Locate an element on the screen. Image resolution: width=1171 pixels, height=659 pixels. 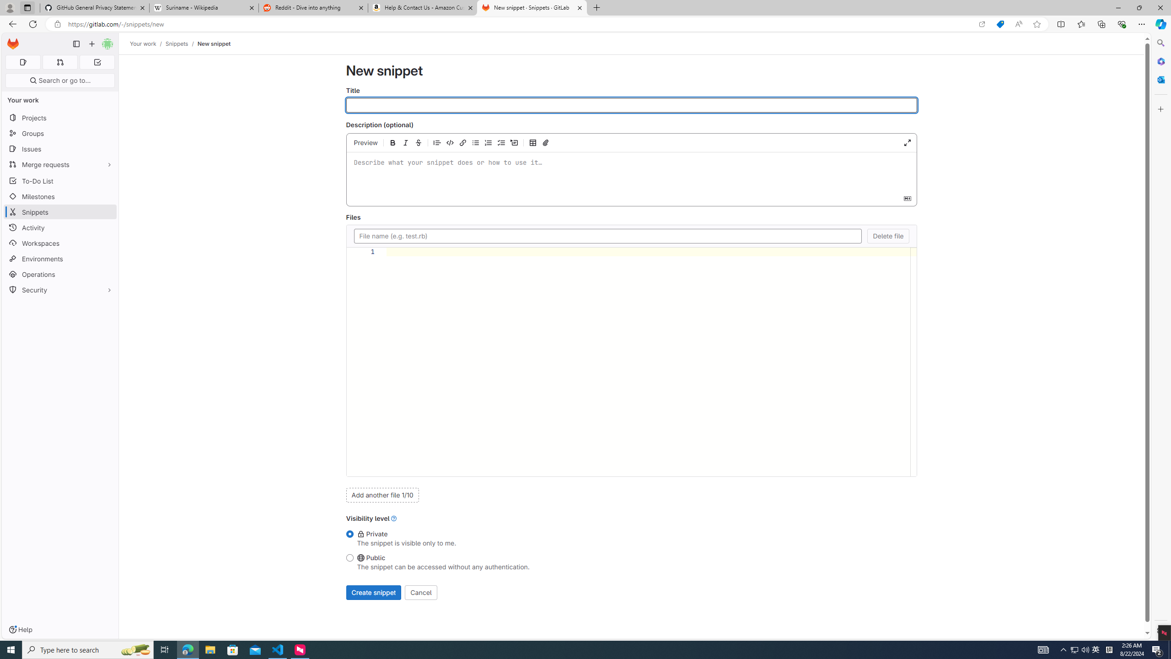
To-Do list 0 is located at coordinates (97, 62).